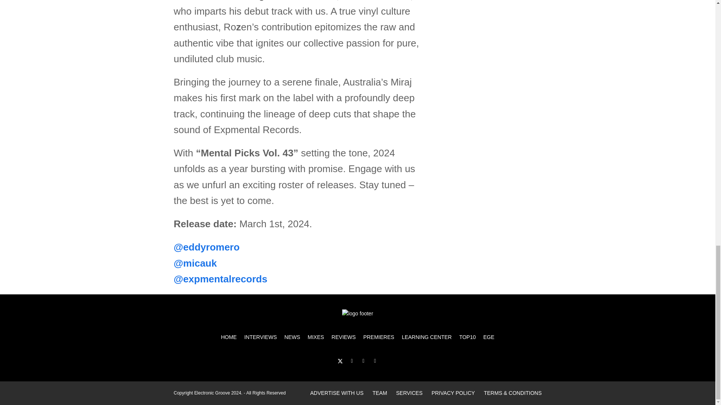  I want to click on HOME, so click(228, 337).